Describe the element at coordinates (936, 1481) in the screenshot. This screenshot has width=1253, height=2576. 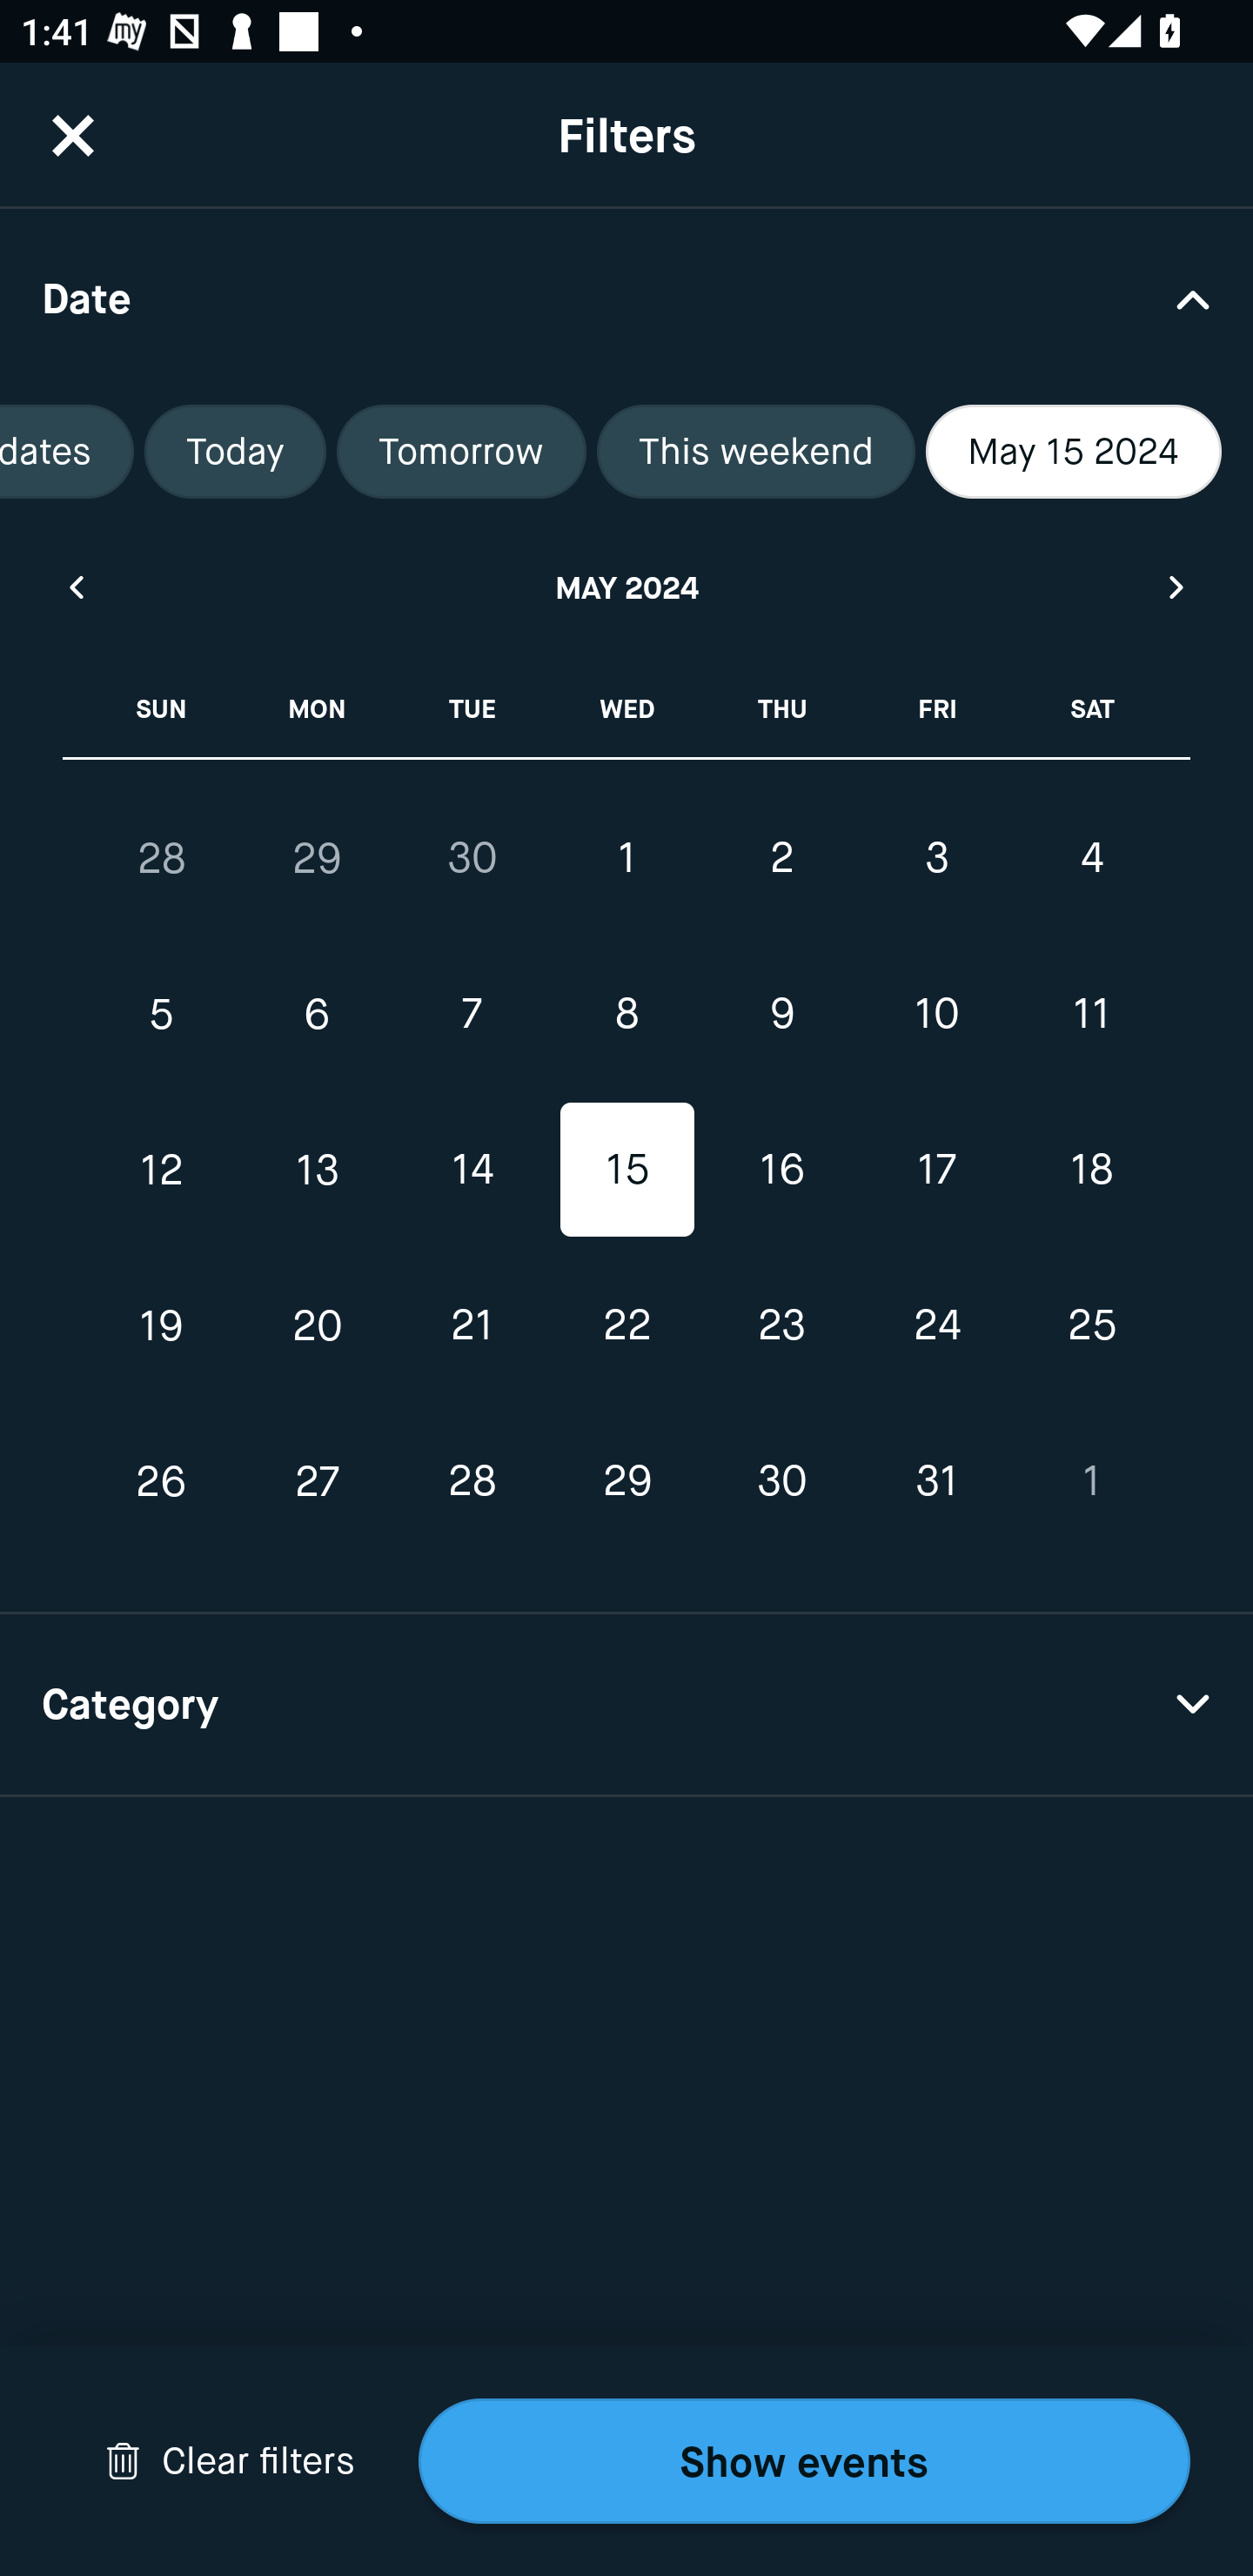
I see `31` at that location.